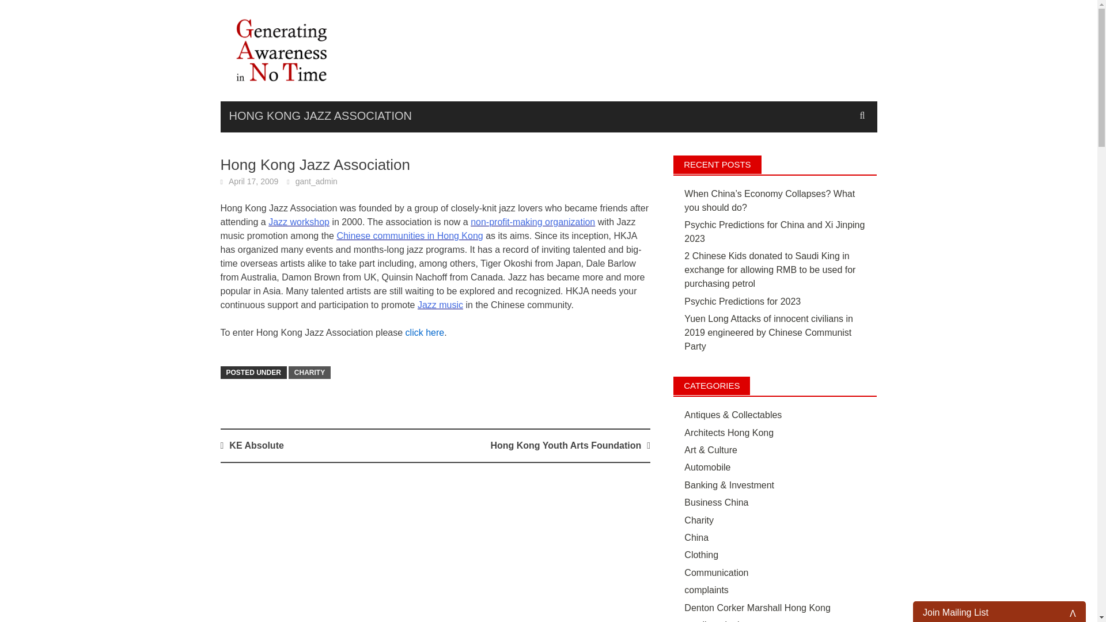 The width and height of the screenshot is (1106, 622). What do you see at coordinates (699, 520) in the screenshot?
I see `Charity` at bounding box center [699, 520].